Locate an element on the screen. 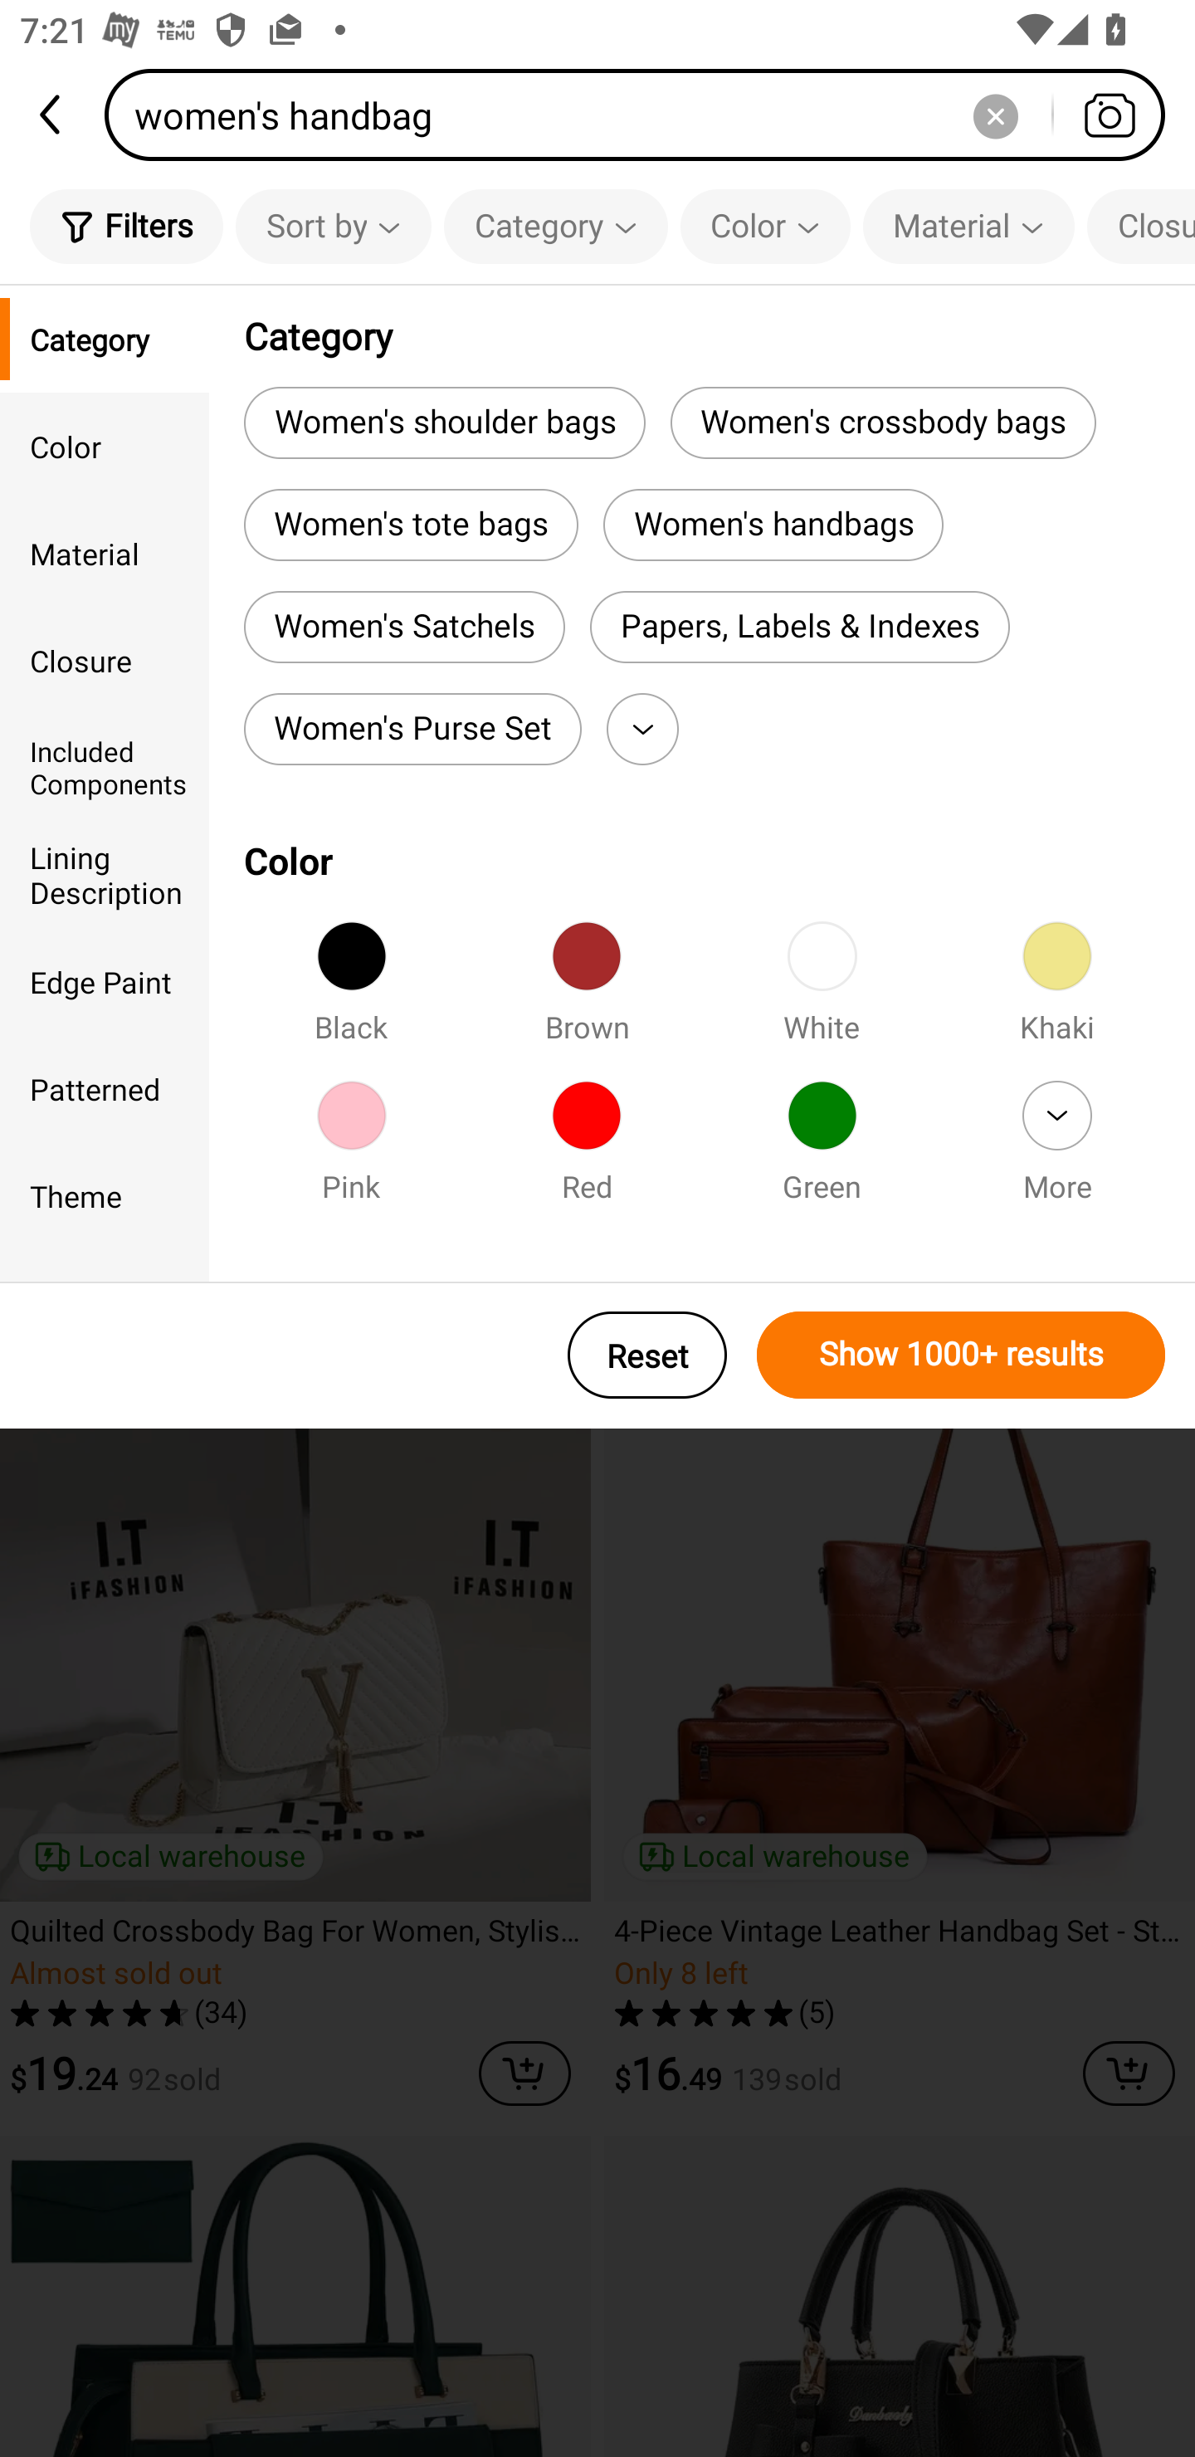 The image size is (1195, 2457). Color is located at coordinates (765, 226).